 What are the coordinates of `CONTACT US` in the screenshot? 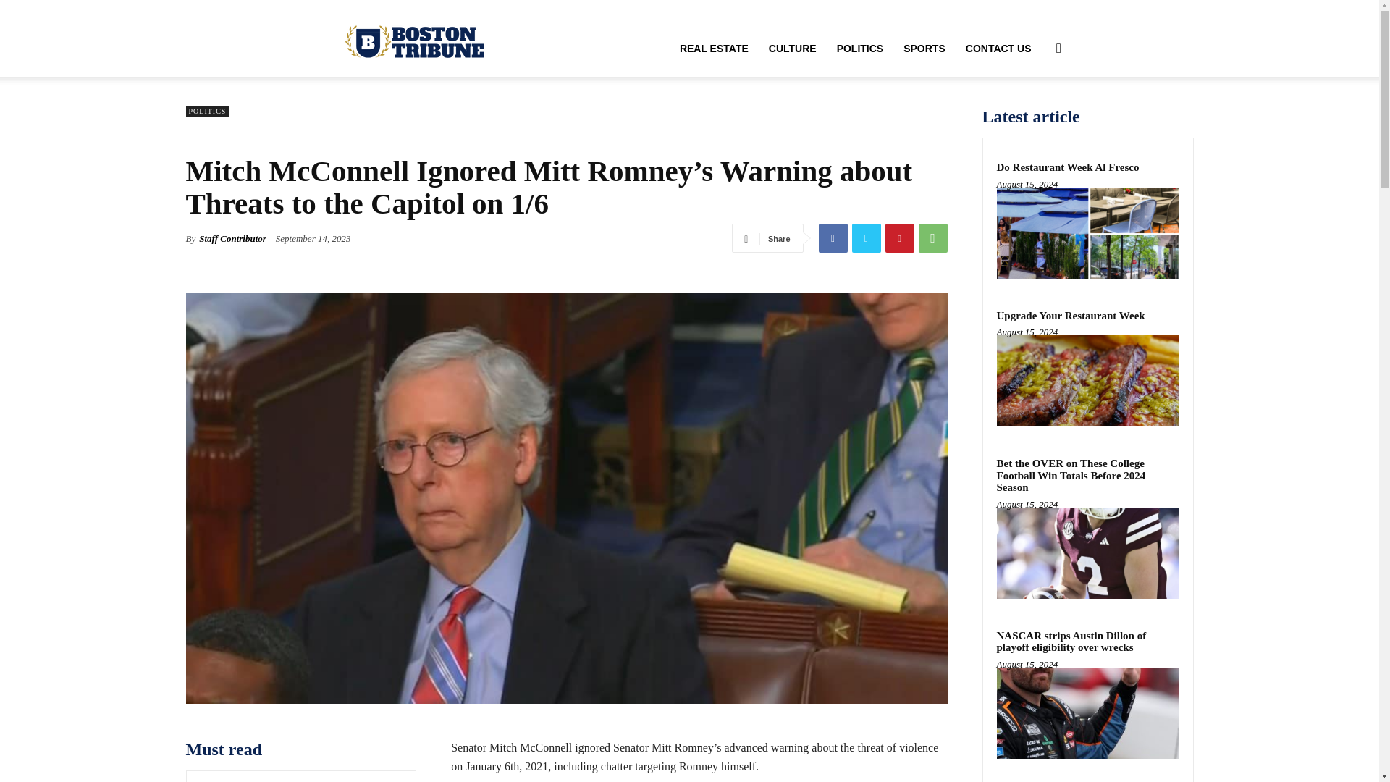 It's located at (998, 48).